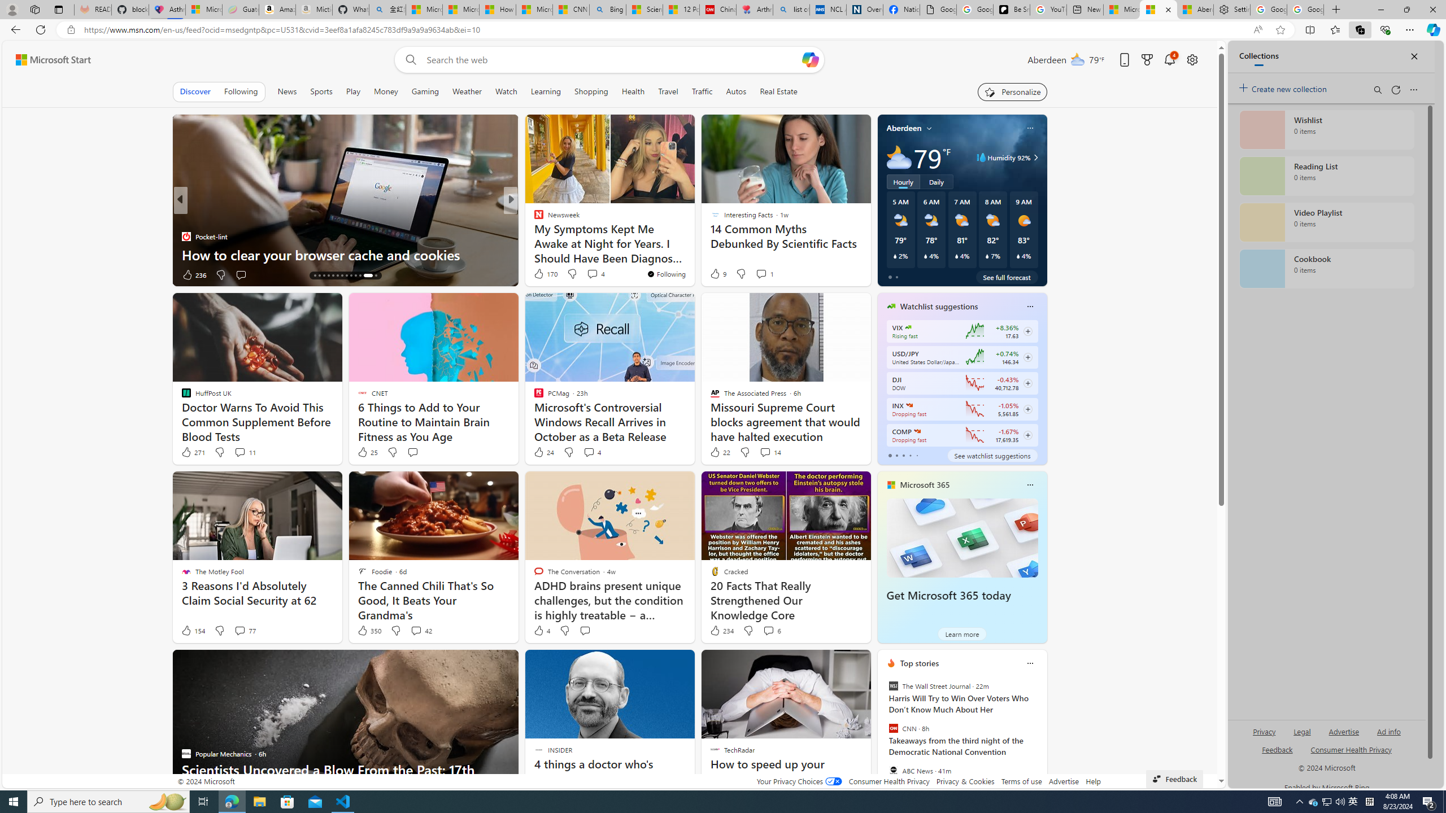 The width and height of the screenshot is (1446, 813). What do you see at coordinates (342, 276) in the screenshot?
I see `AutomationID: tab-20` at bounding box center [342, 276].